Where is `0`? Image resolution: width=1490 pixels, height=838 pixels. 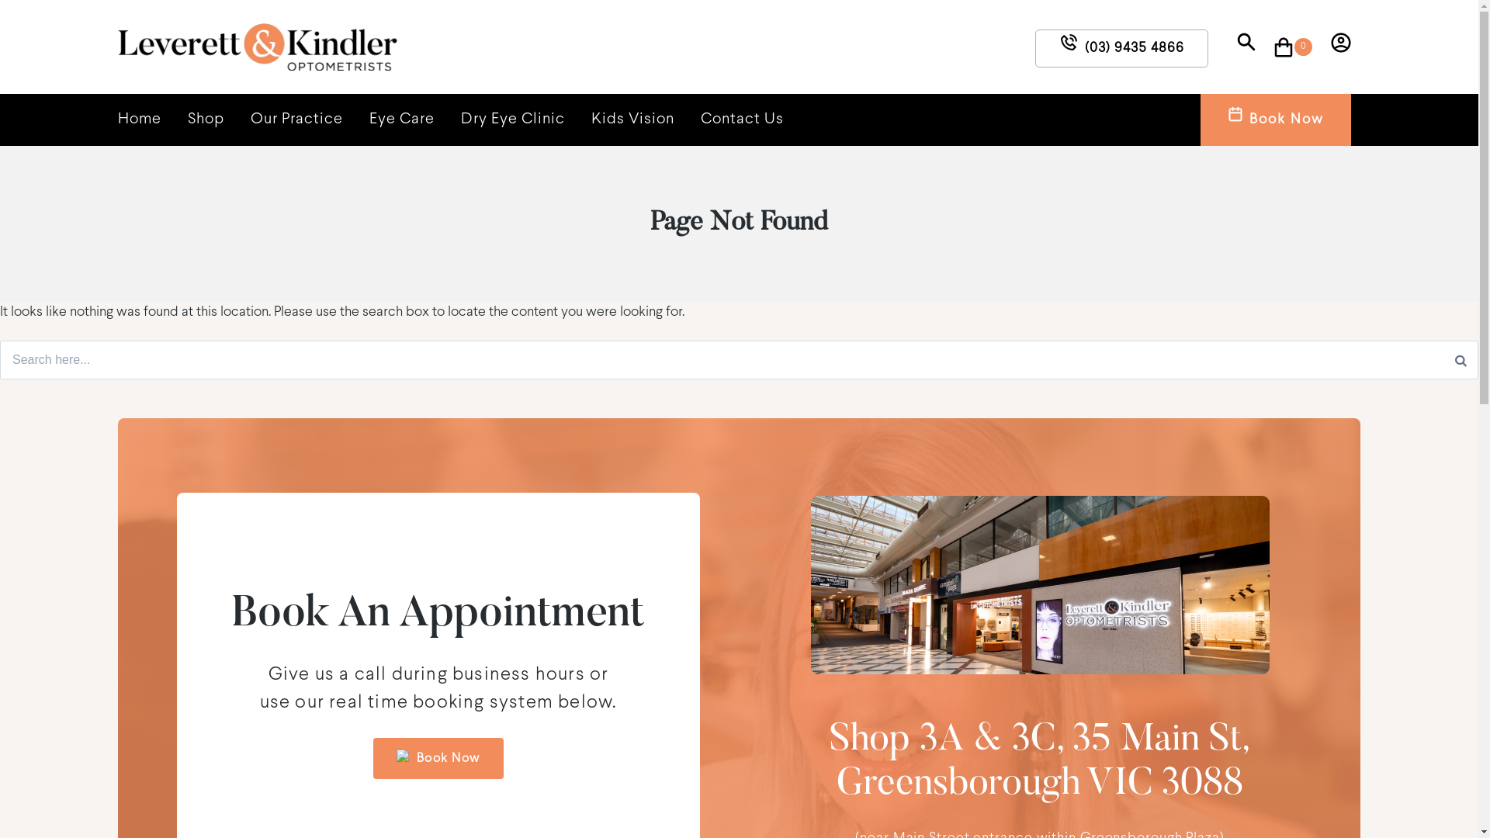 0 is located at coordinates (1293, 47).